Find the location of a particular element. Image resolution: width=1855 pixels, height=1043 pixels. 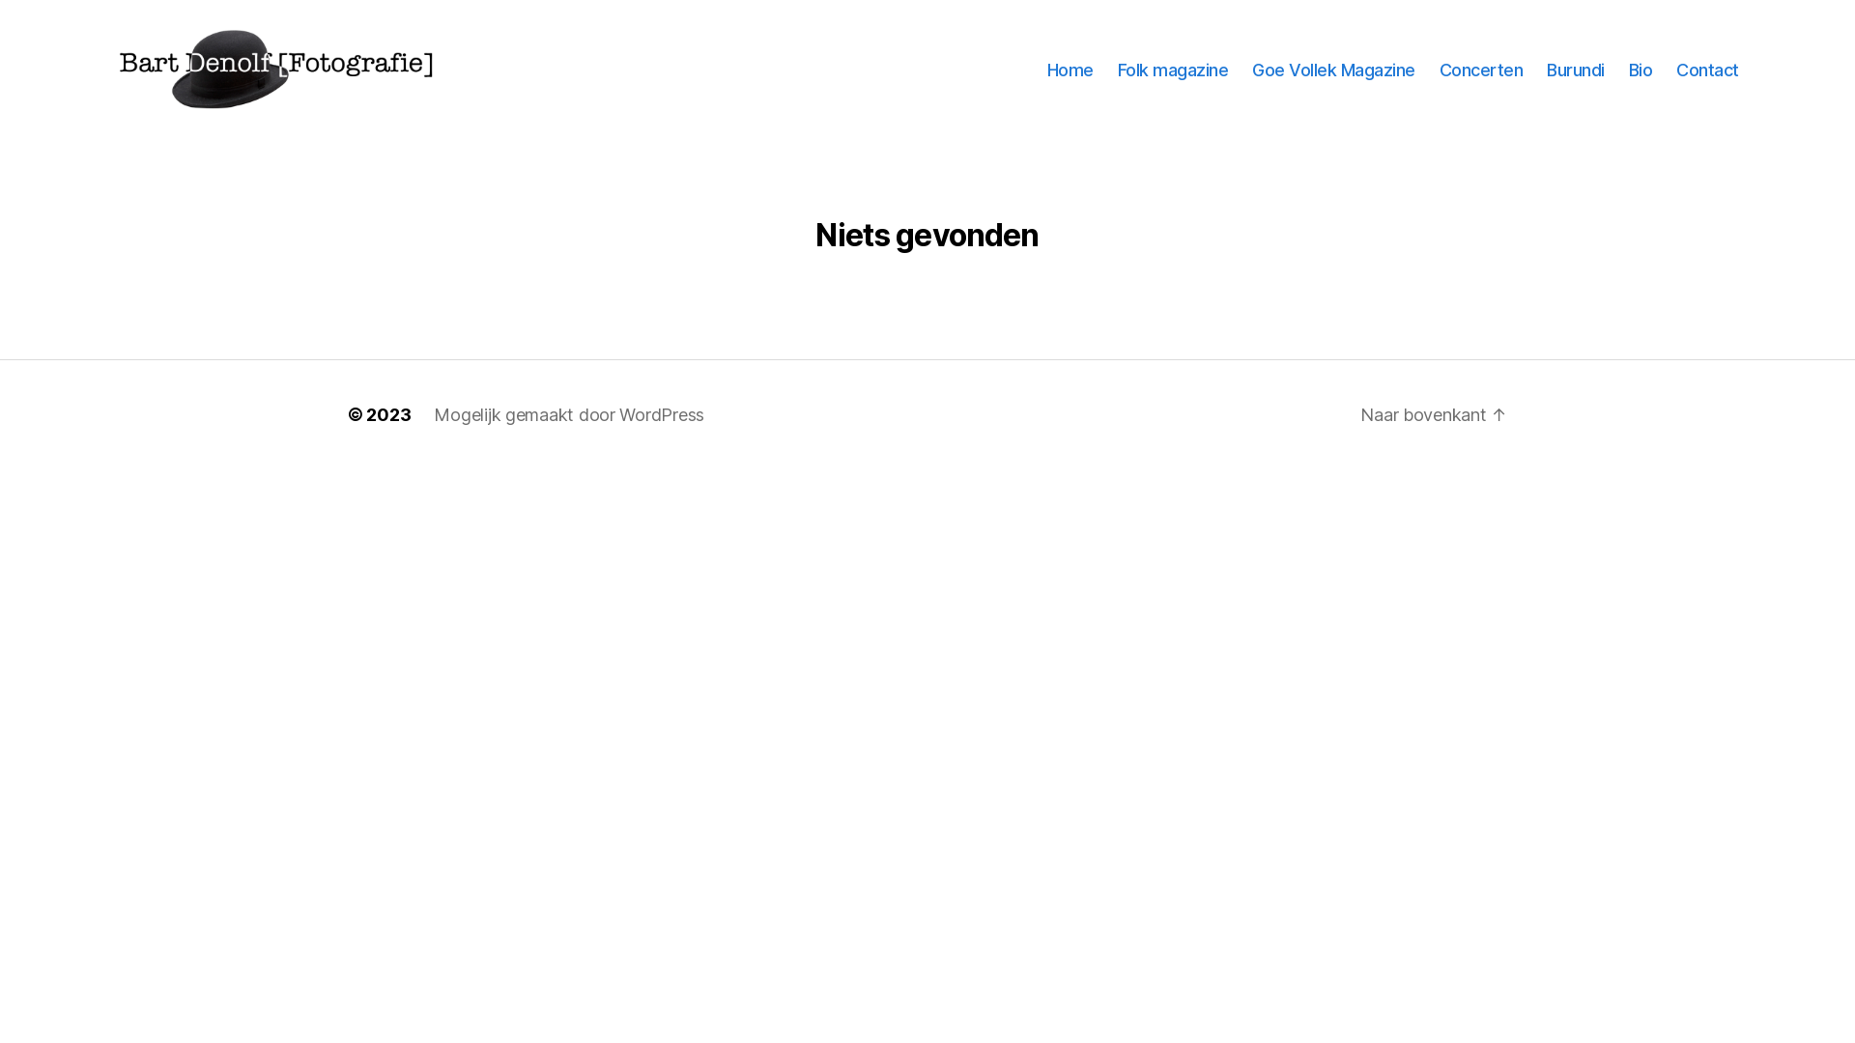

Folk magazine is located at coordinates (1173, 70).